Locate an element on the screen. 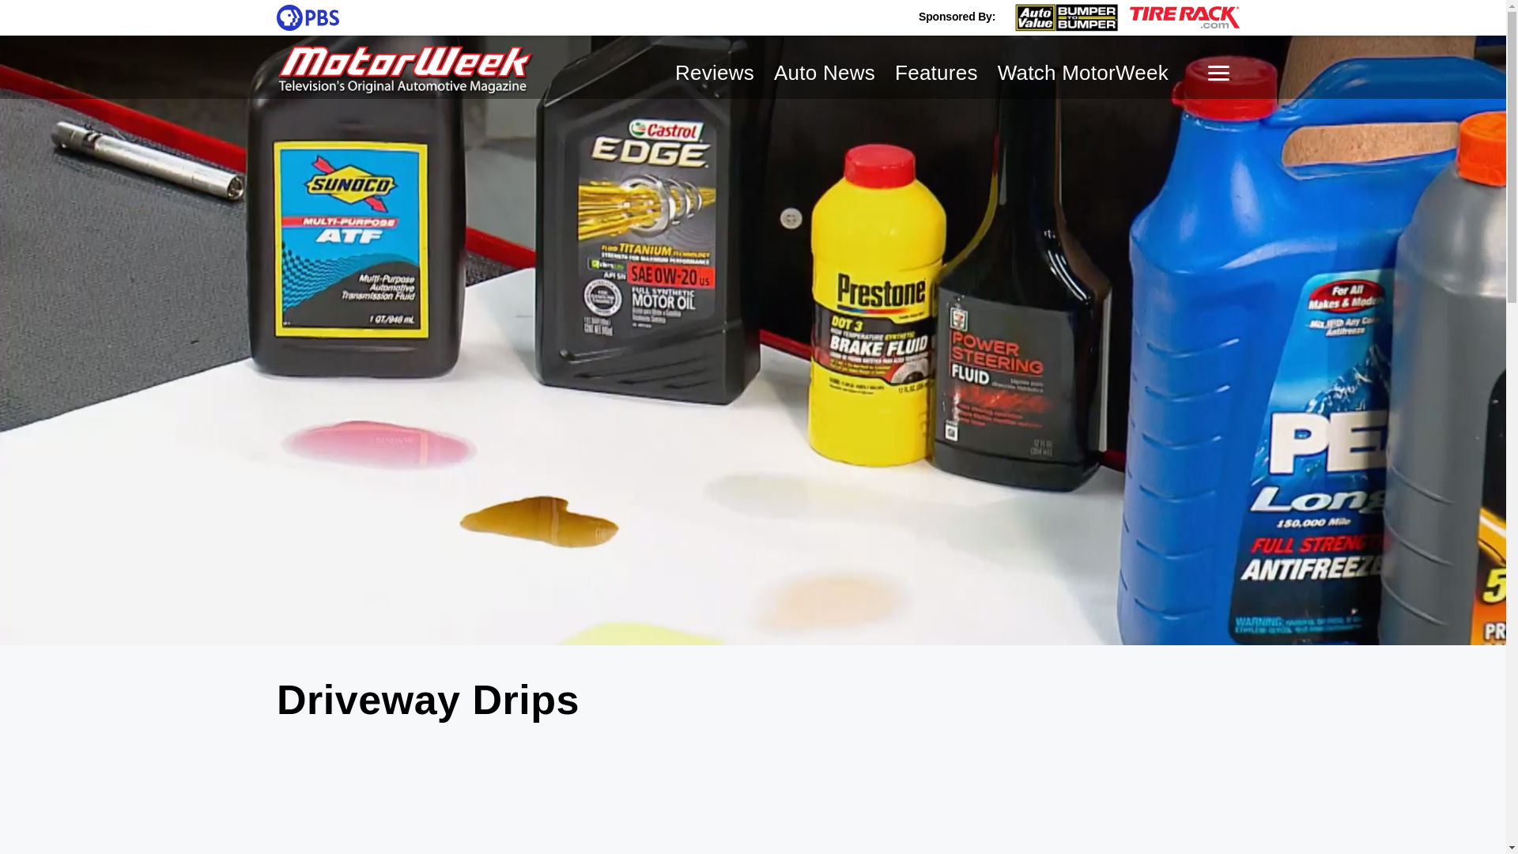 The width and height of the screenshot is (1518, 854). PBS is located at coordinates (307, 17).